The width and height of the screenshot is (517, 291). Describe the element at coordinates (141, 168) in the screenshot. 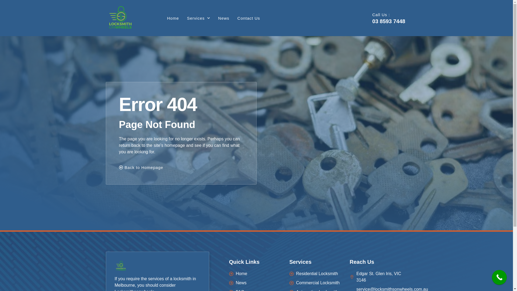

I see `Back to Homepage` at that location.